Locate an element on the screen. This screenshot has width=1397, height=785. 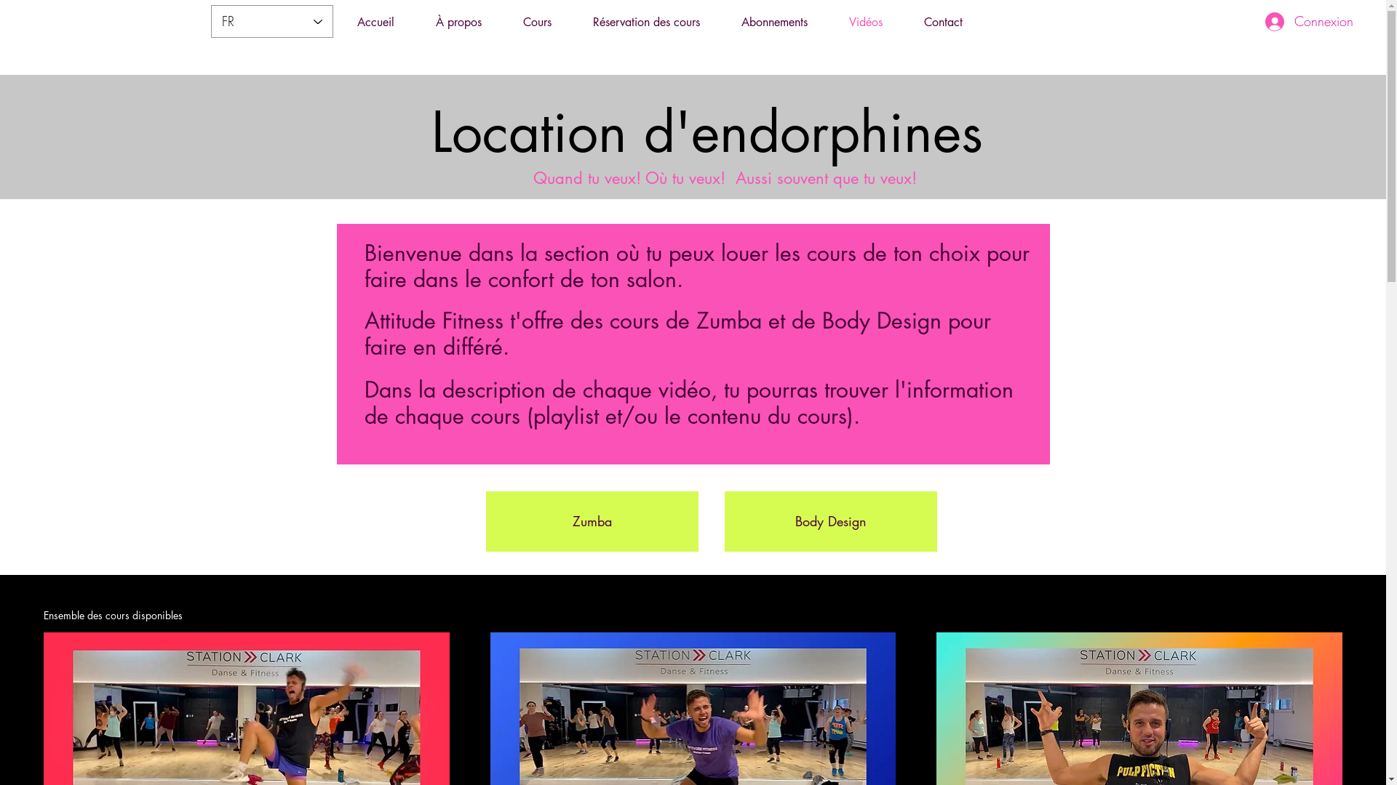
Connexion is located at coordinates (1310, 22).